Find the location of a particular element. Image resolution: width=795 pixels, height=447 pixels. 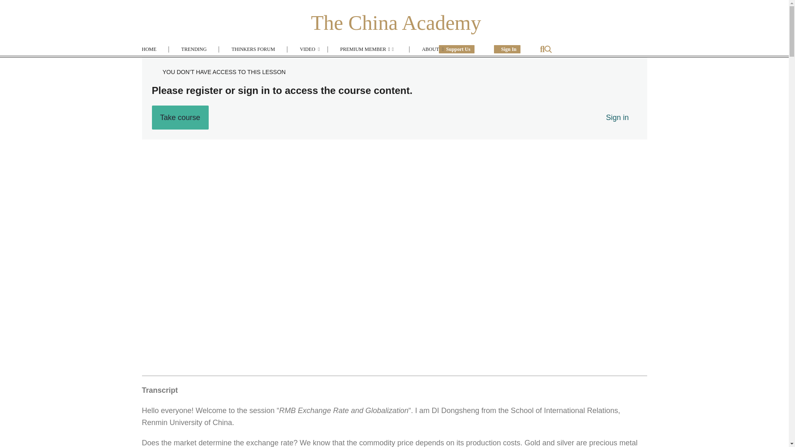

VIDEO is located at coordinates (307, 50).